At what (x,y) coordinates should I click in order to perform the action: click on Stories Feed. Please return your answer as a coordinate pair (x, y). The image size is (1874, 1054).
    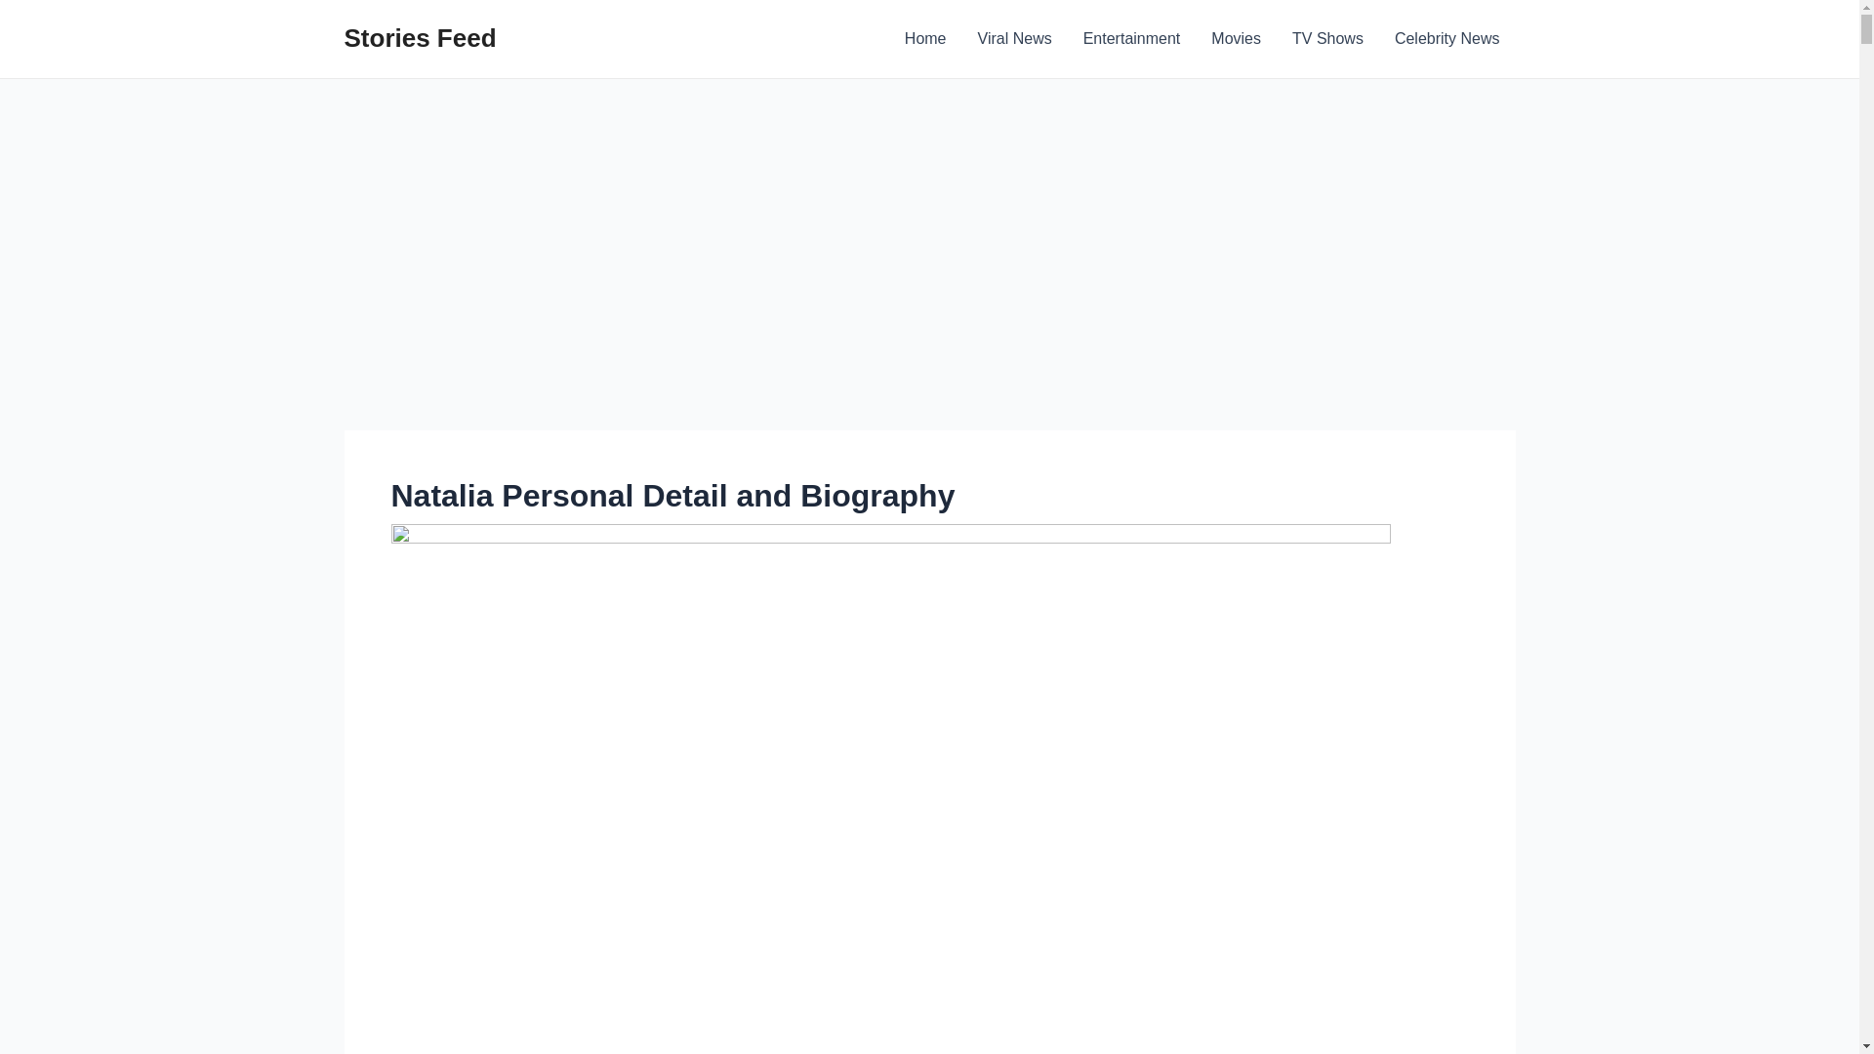
    Looking at the image, I should click on (420, 37).